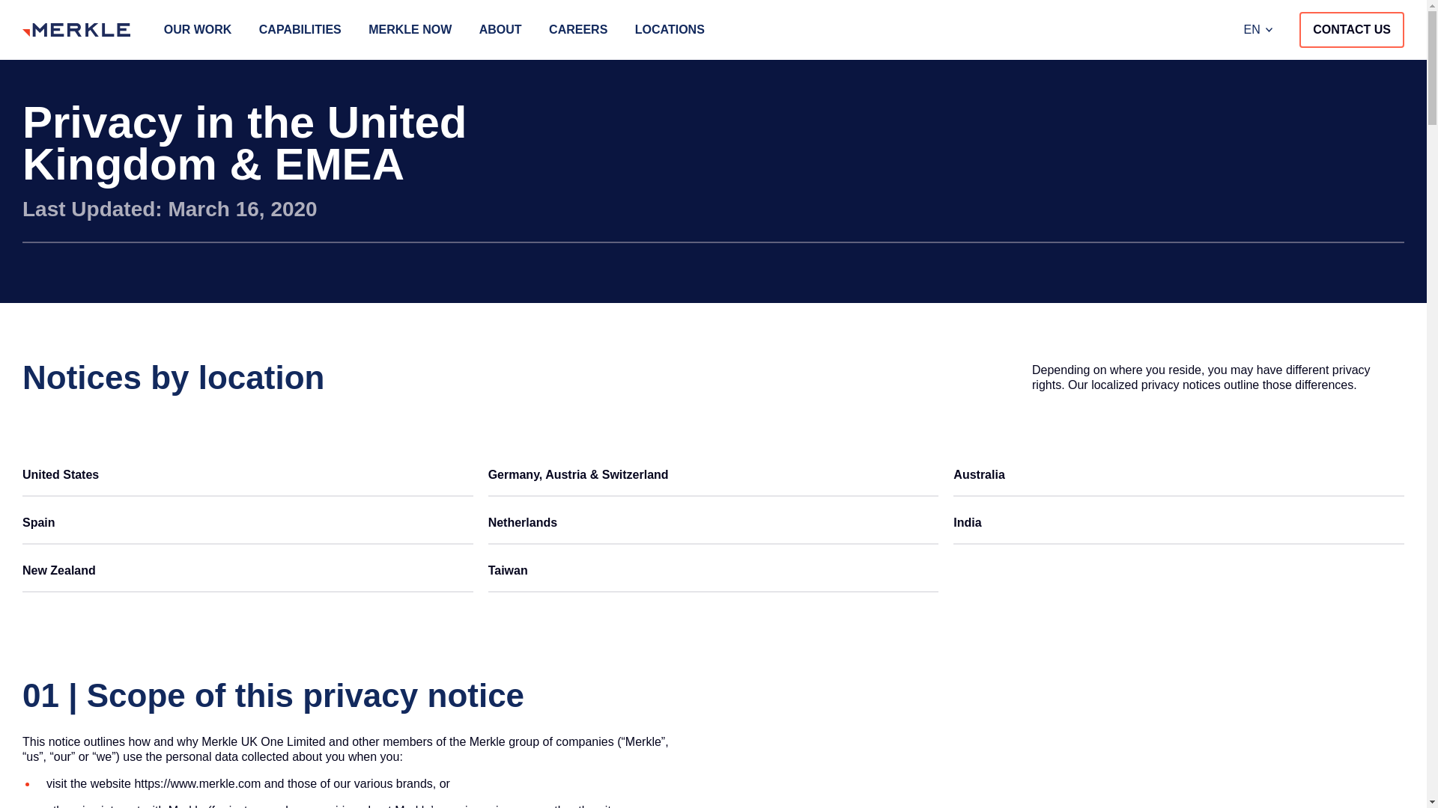 The image size is (1438, 808). I want to click on LOCATIONS, so click(670, 30).